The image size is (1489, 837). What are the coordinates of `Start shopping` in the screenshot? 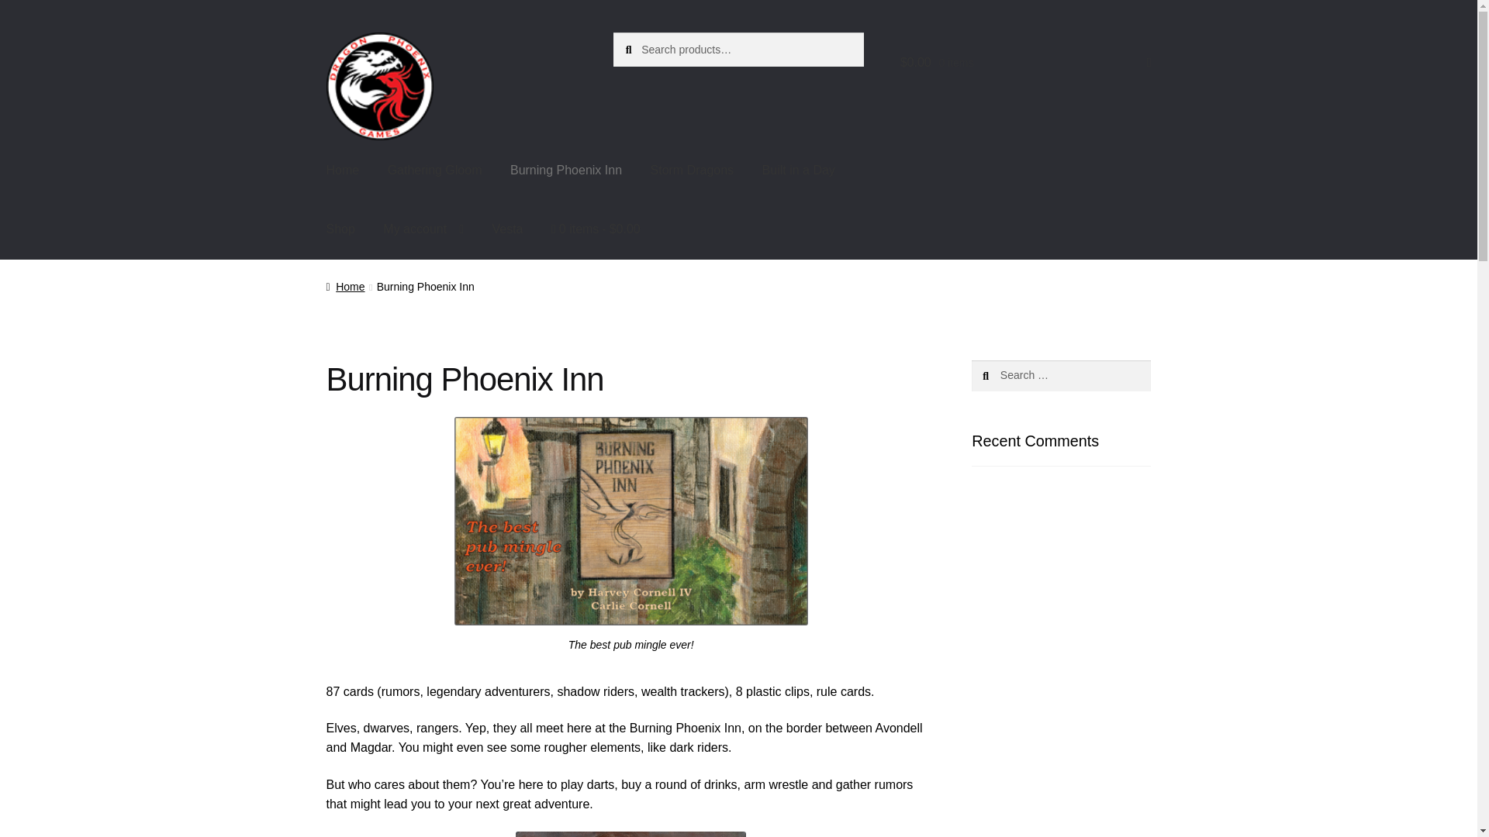 It's located at (596, 229).